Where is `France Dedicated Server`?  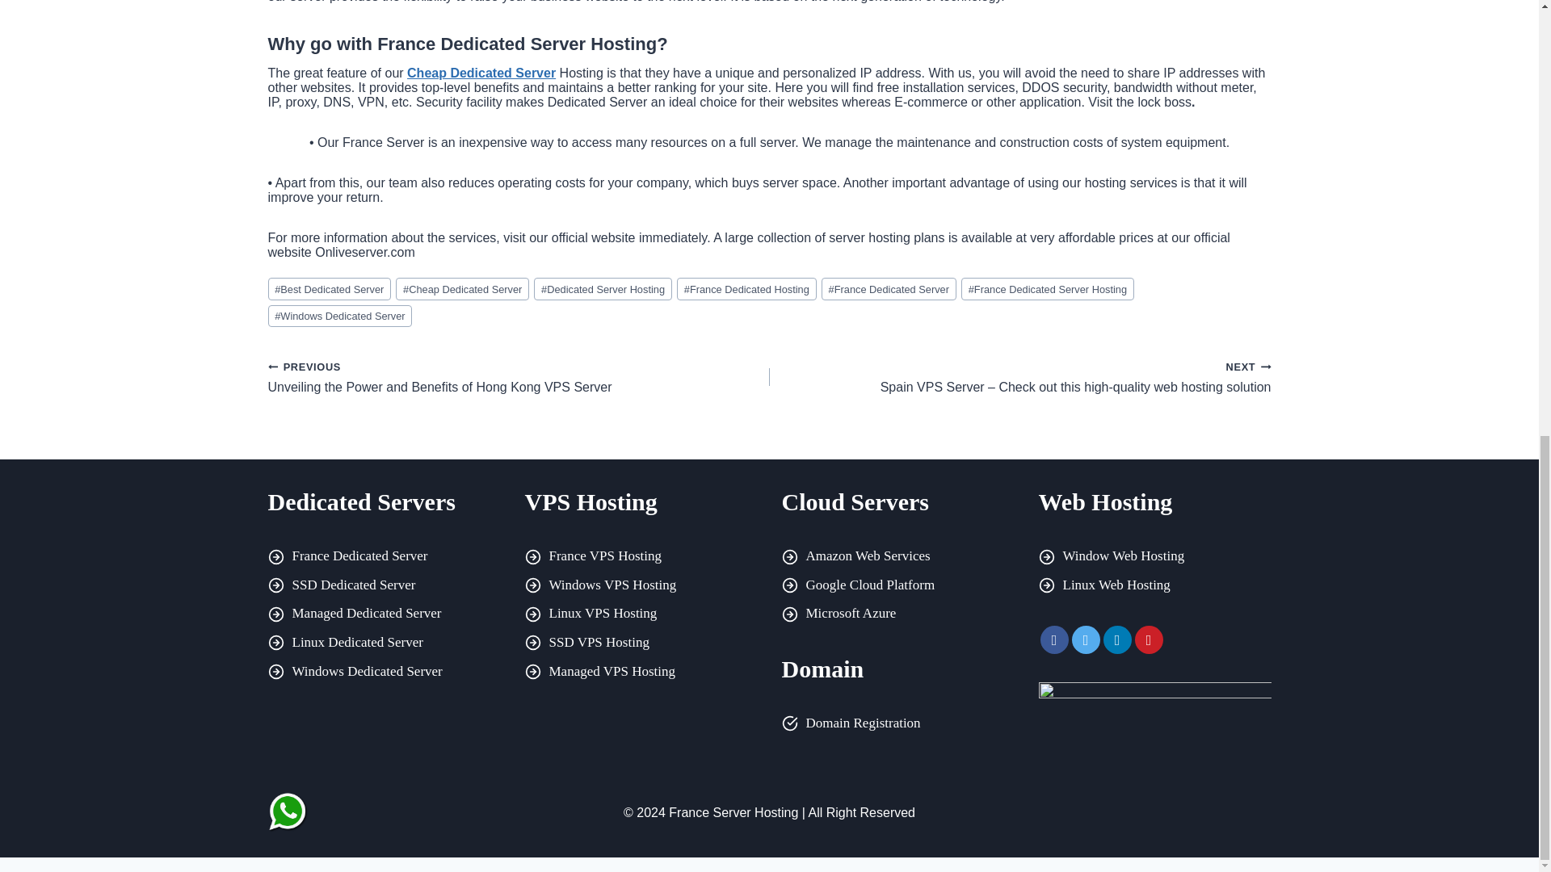 France Dedicated Server is located at coordinates (889, 289).